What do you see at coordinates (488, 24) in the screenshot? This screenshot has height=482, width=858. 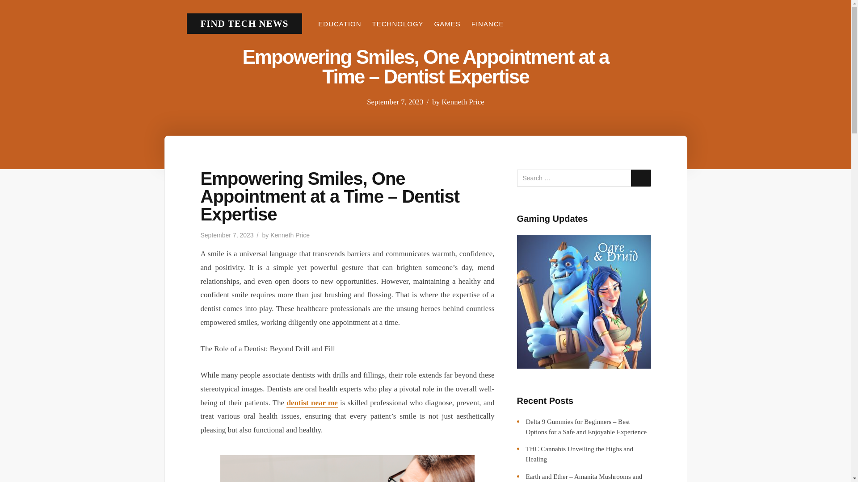 I see `FINANCE` at bounding box center [488, 24].